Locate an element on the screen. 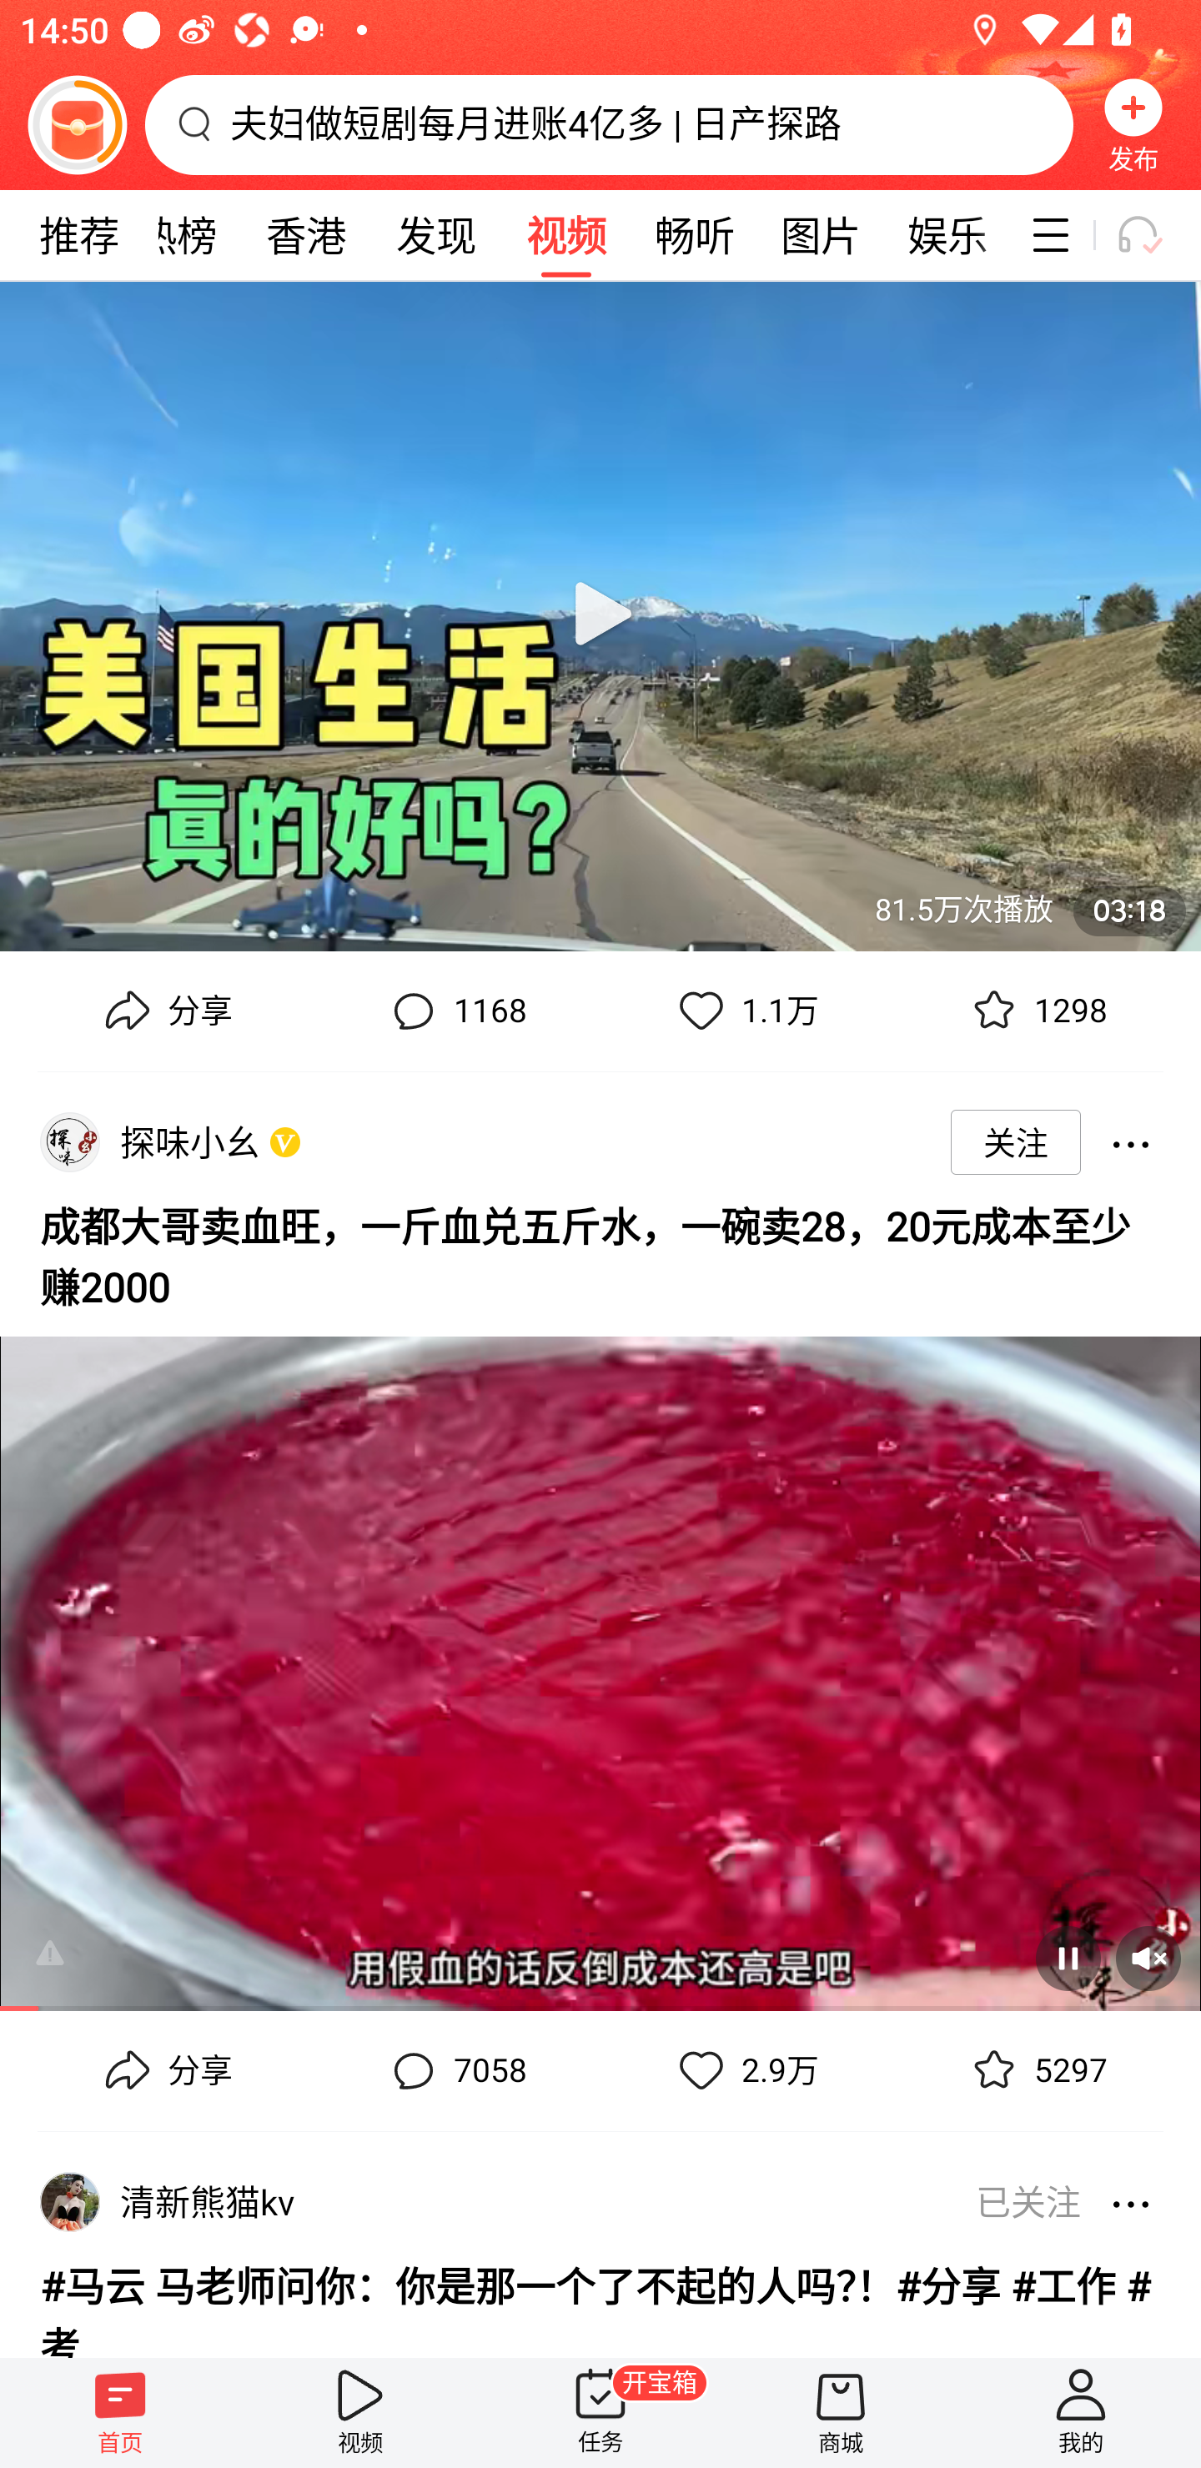 Image resolution: width=1201 pixels, height=2468 pixels. 分享 is located at coordinates (165, 1011).